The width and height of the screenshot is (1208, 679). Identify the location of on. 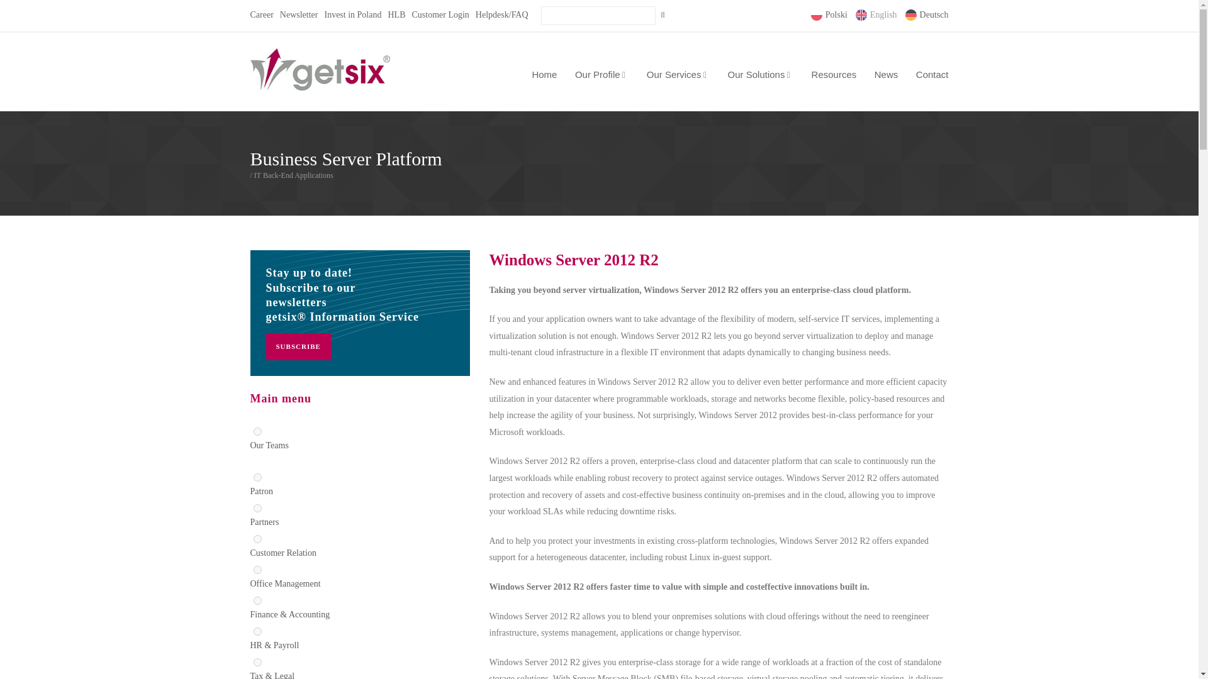
(257, 601).